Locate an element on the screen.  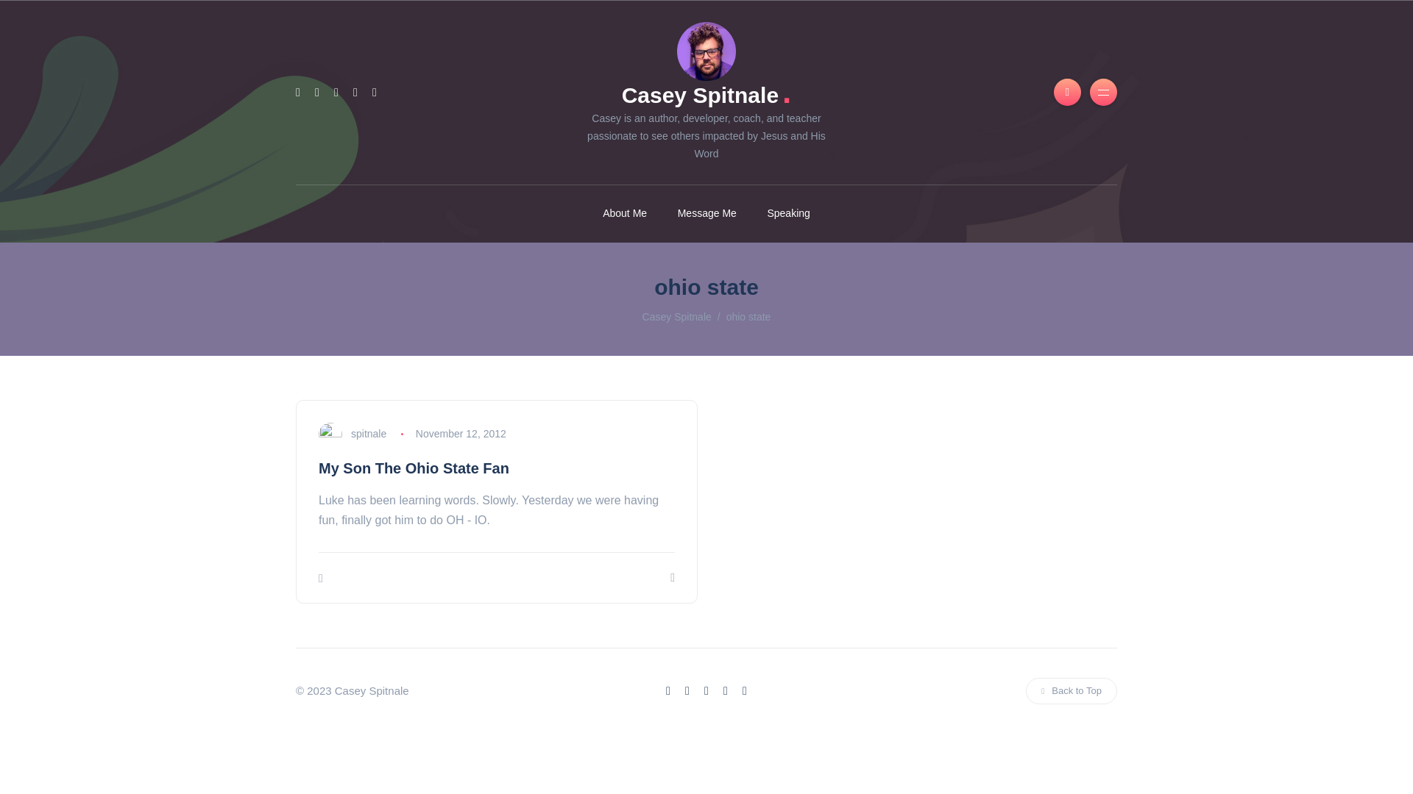
Casey Spitnale. is located at coordinates (706, 93).